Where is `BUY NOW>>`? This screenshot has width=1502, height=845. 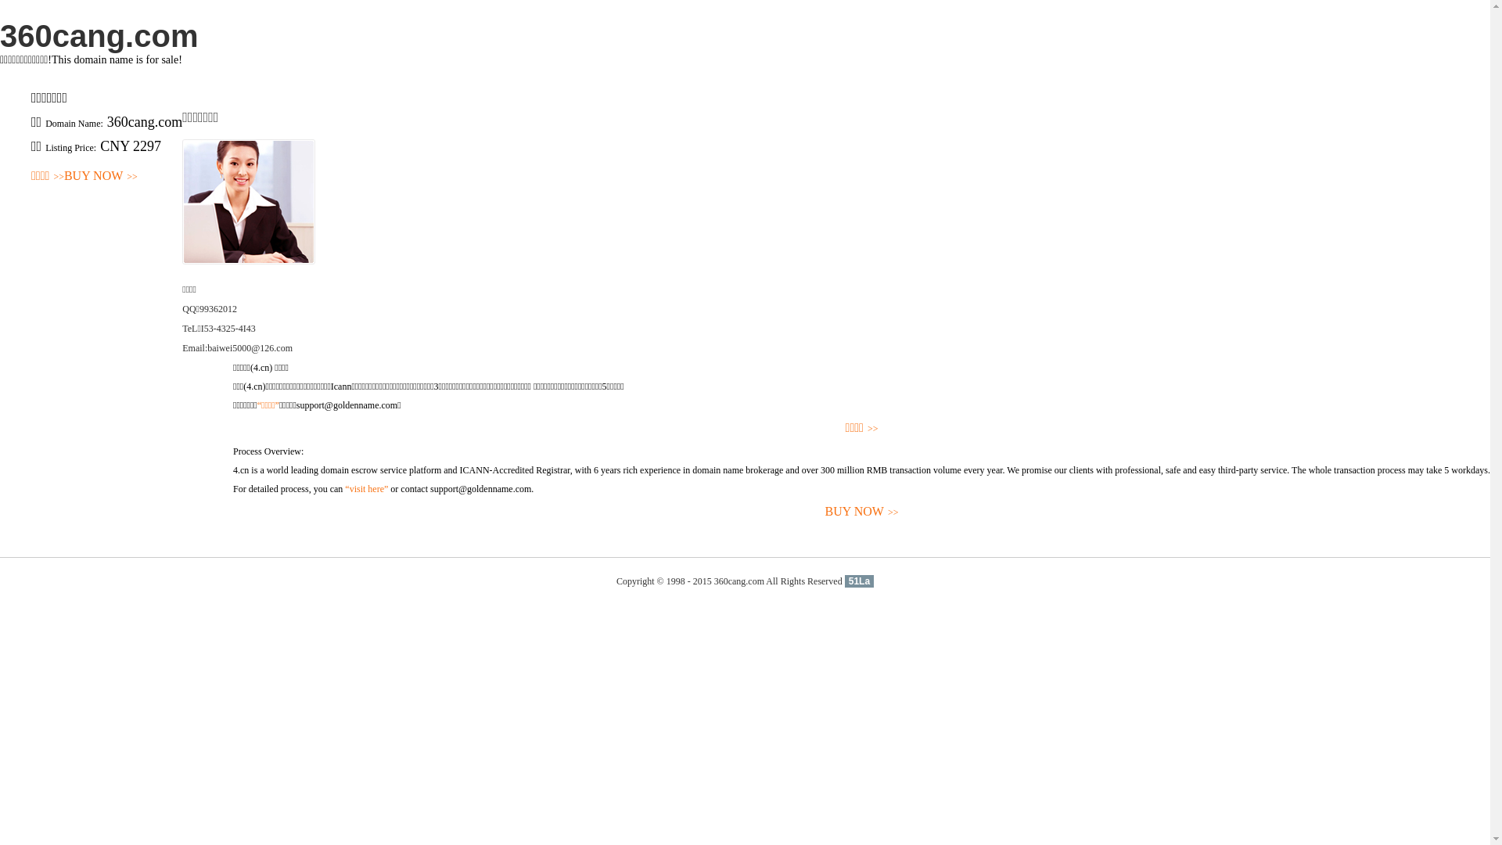
BUY NOW>> is located at coordinates (862, 512).